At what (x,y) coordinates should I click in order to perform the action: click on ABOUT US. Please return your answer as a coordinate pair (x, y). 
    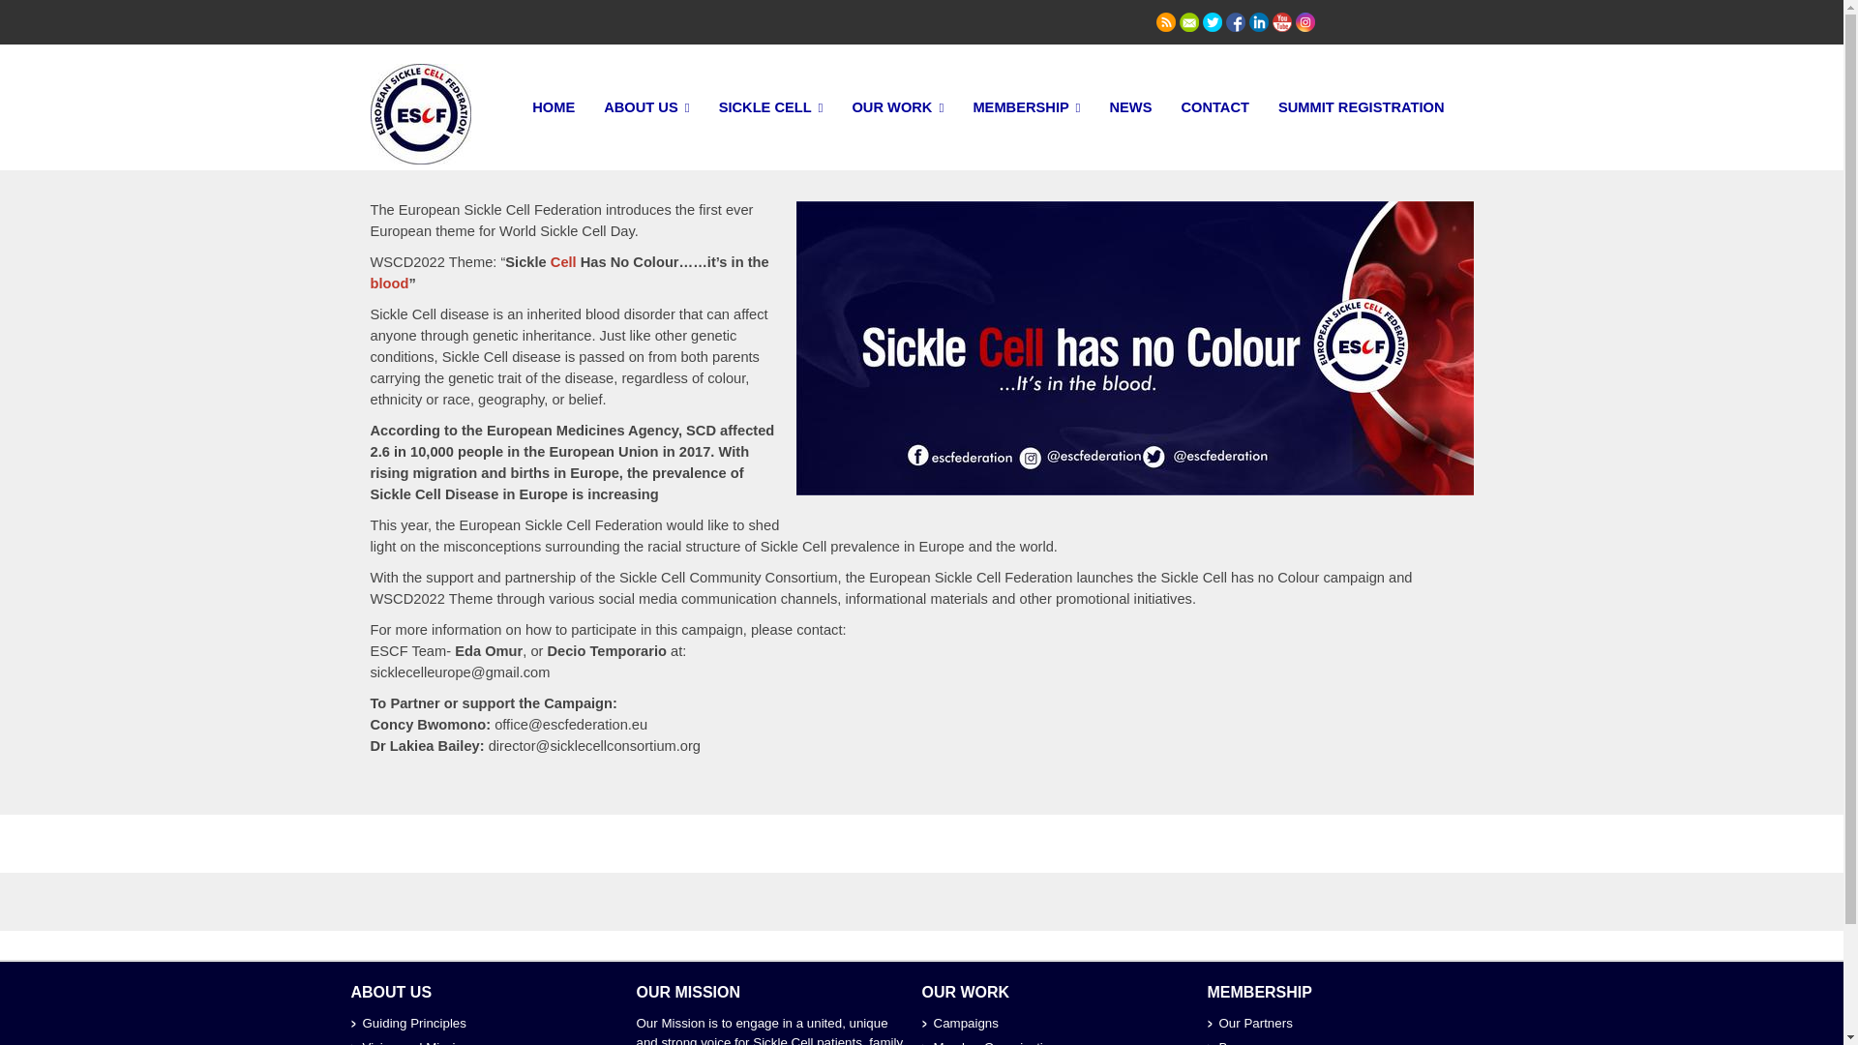
    Looking at the image, I should click on (646, 108).